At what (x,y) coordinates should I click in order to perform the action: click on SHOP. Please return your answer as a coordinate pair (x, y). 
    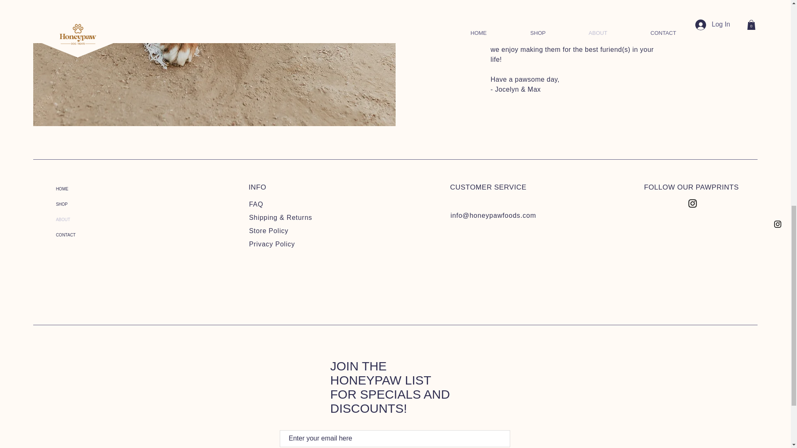
    Looking at the image, I should click on (91, 204).